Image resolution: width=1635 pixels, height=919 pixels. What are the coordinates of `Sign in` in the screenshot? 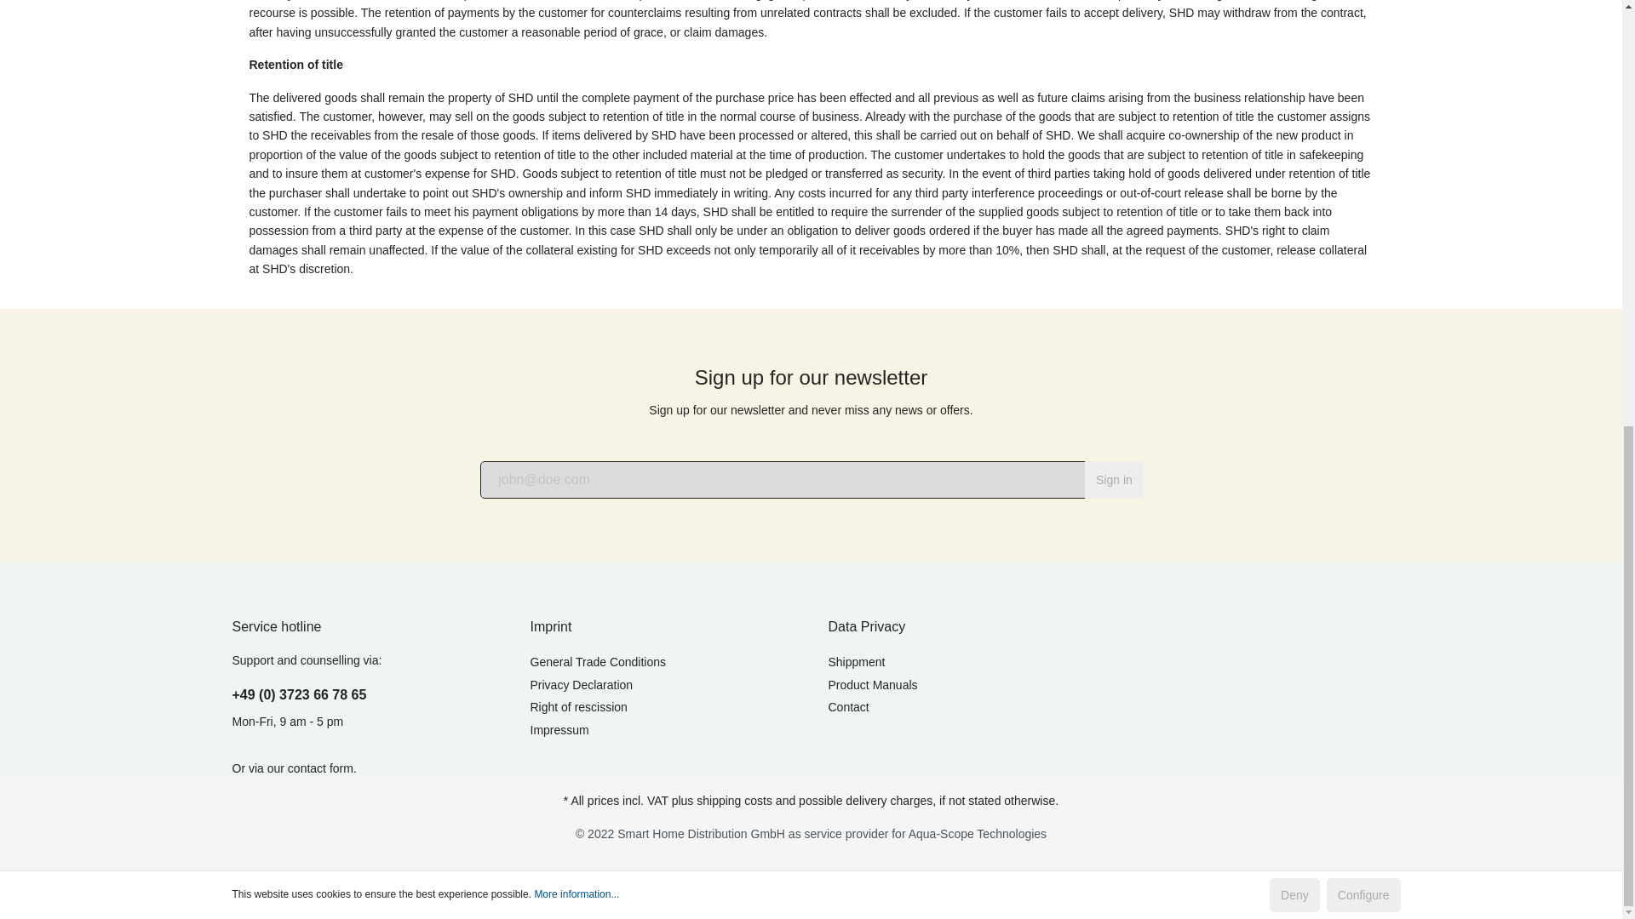 It's located at (1114, 480).